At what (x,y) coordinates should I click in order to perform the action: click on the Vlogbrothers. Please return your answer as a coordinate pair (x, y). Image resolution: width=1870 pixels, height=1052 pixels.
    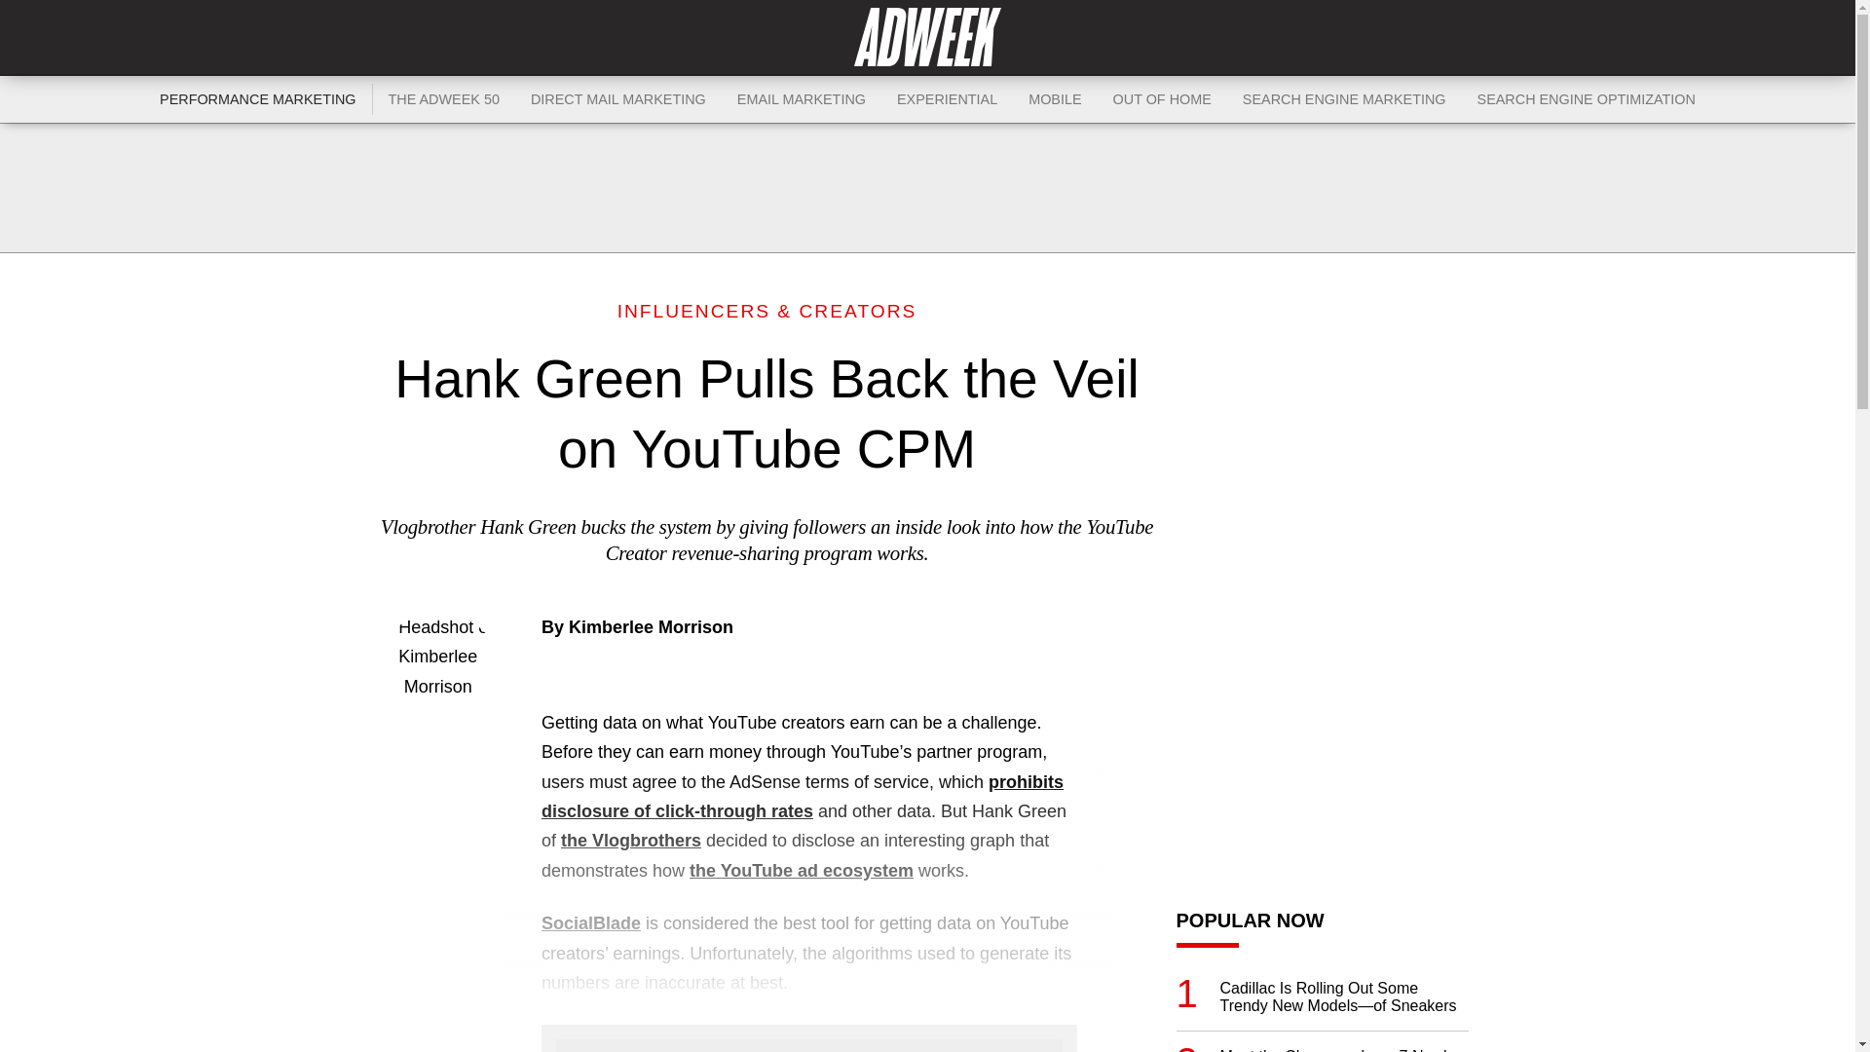
    Looking at the image, I should click on (631, 840).